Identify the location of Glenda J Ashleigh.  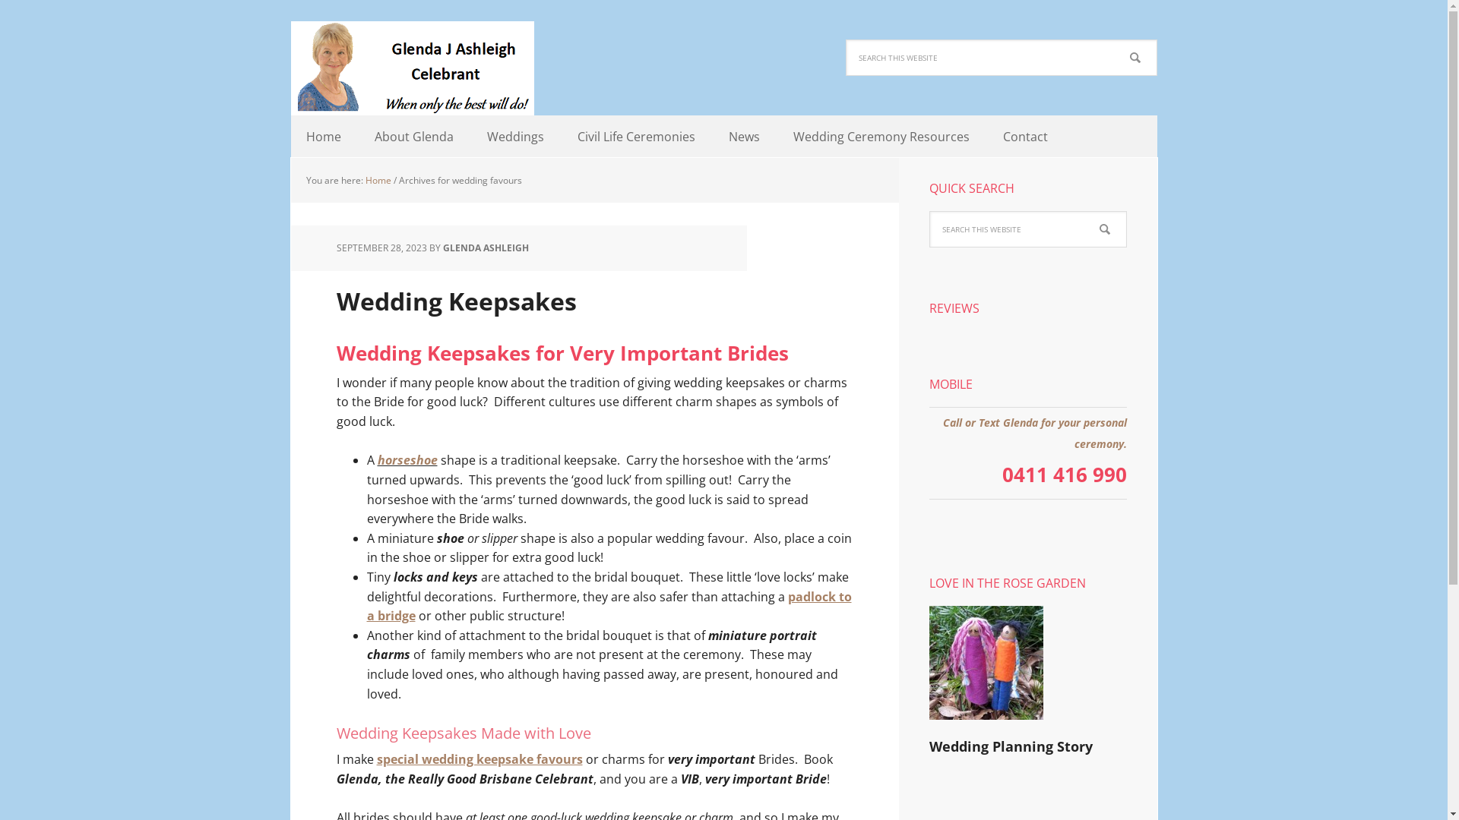
(412, 68).